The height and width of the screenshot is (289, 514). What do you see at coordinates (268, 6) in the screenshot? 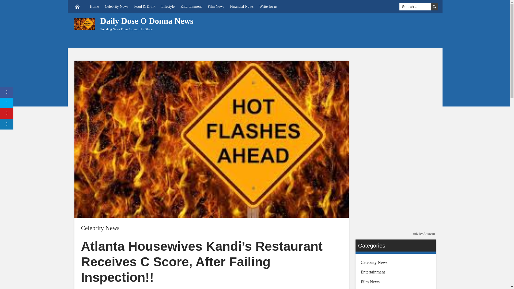
I see `Write for us` at bounding box center [268, 6].